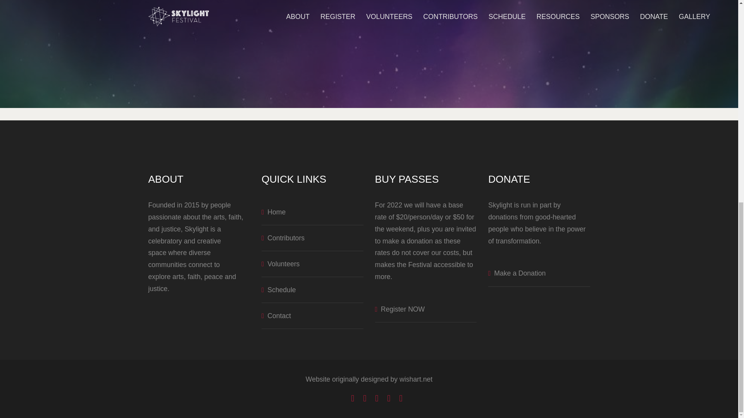 The image size is (744, 418). What do you see at coordinates (401, 398) in the screenshot?
I see `Flickr` at bounding box center [401, 398].